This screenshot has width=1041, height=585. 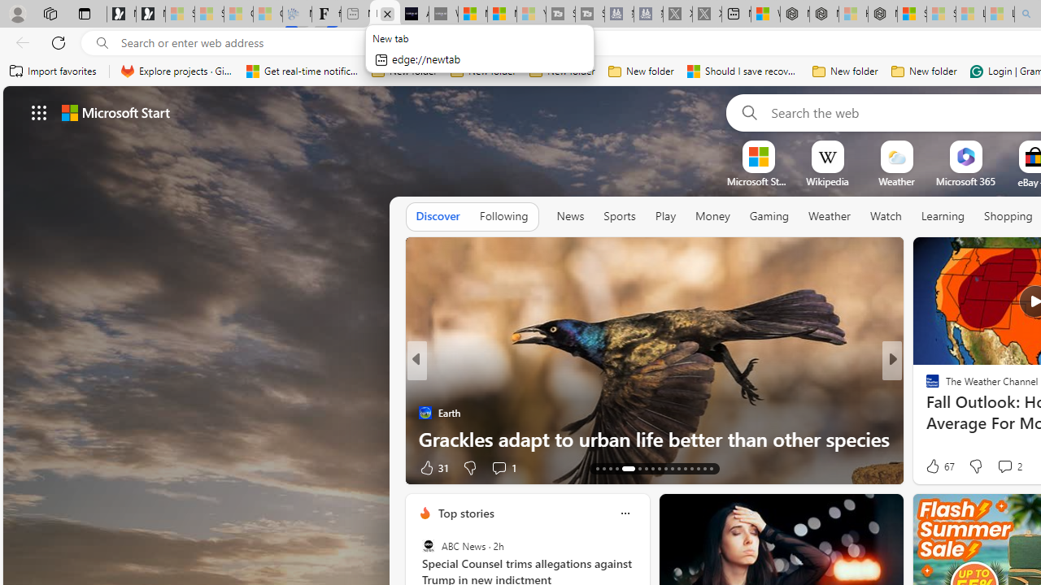 I want to click on AutomationID: tab-21, so click(x=625, y=468).